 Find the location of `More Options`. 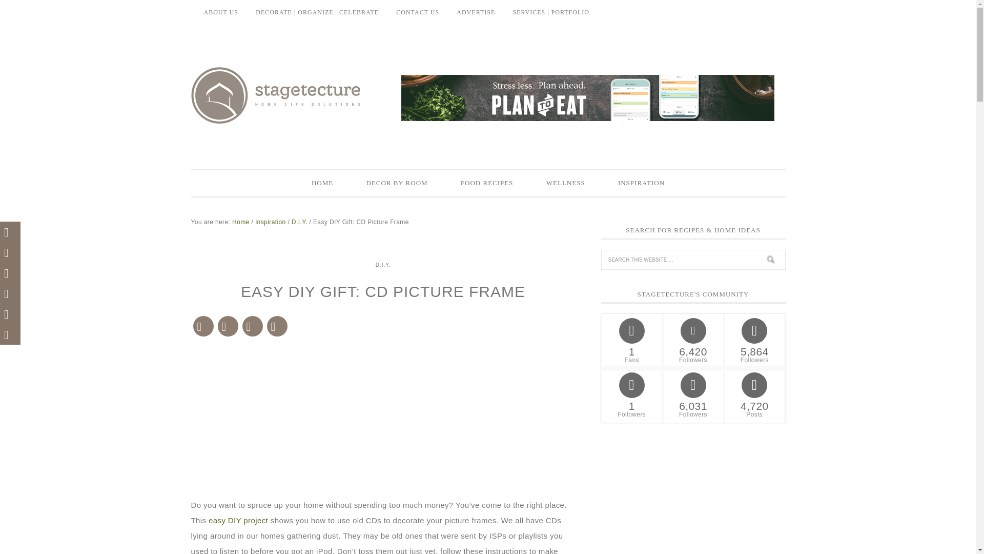

More Options is located at coordinates (277, 326).